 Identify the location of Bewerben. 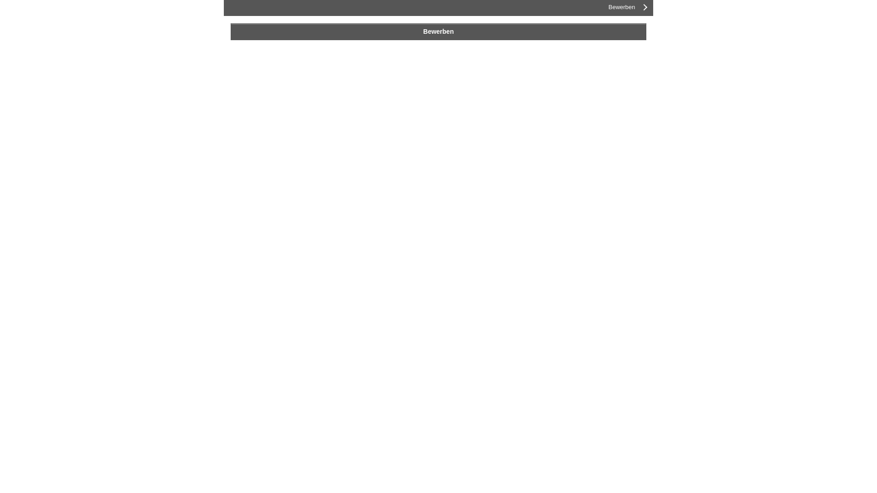
(438, 32).